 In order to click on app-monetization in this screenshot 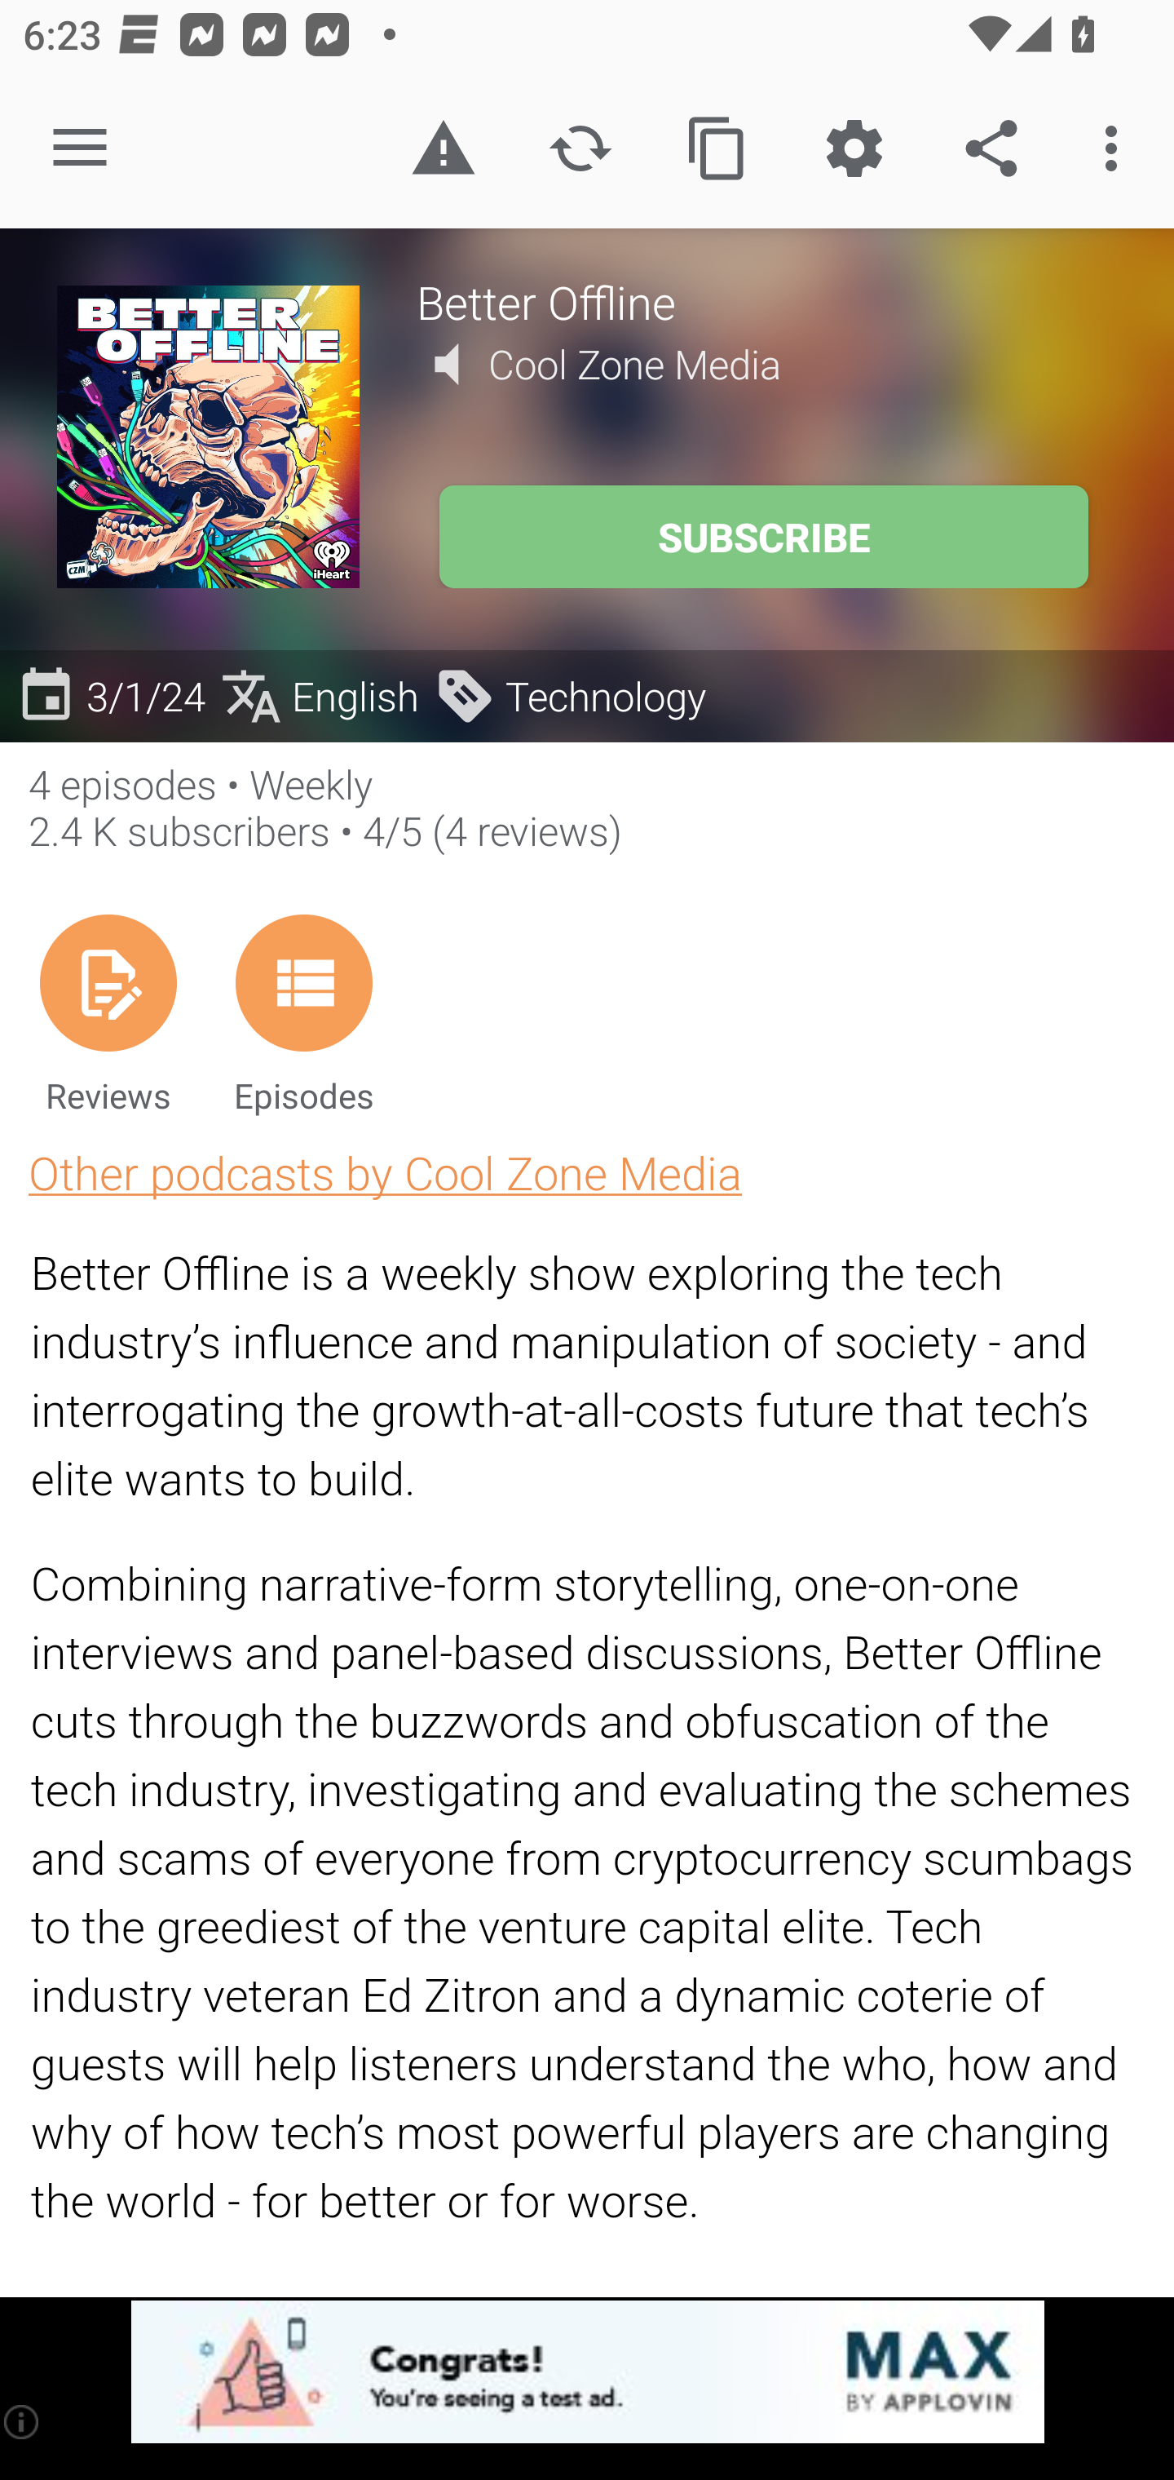, I will do `click(587, 2373)`.